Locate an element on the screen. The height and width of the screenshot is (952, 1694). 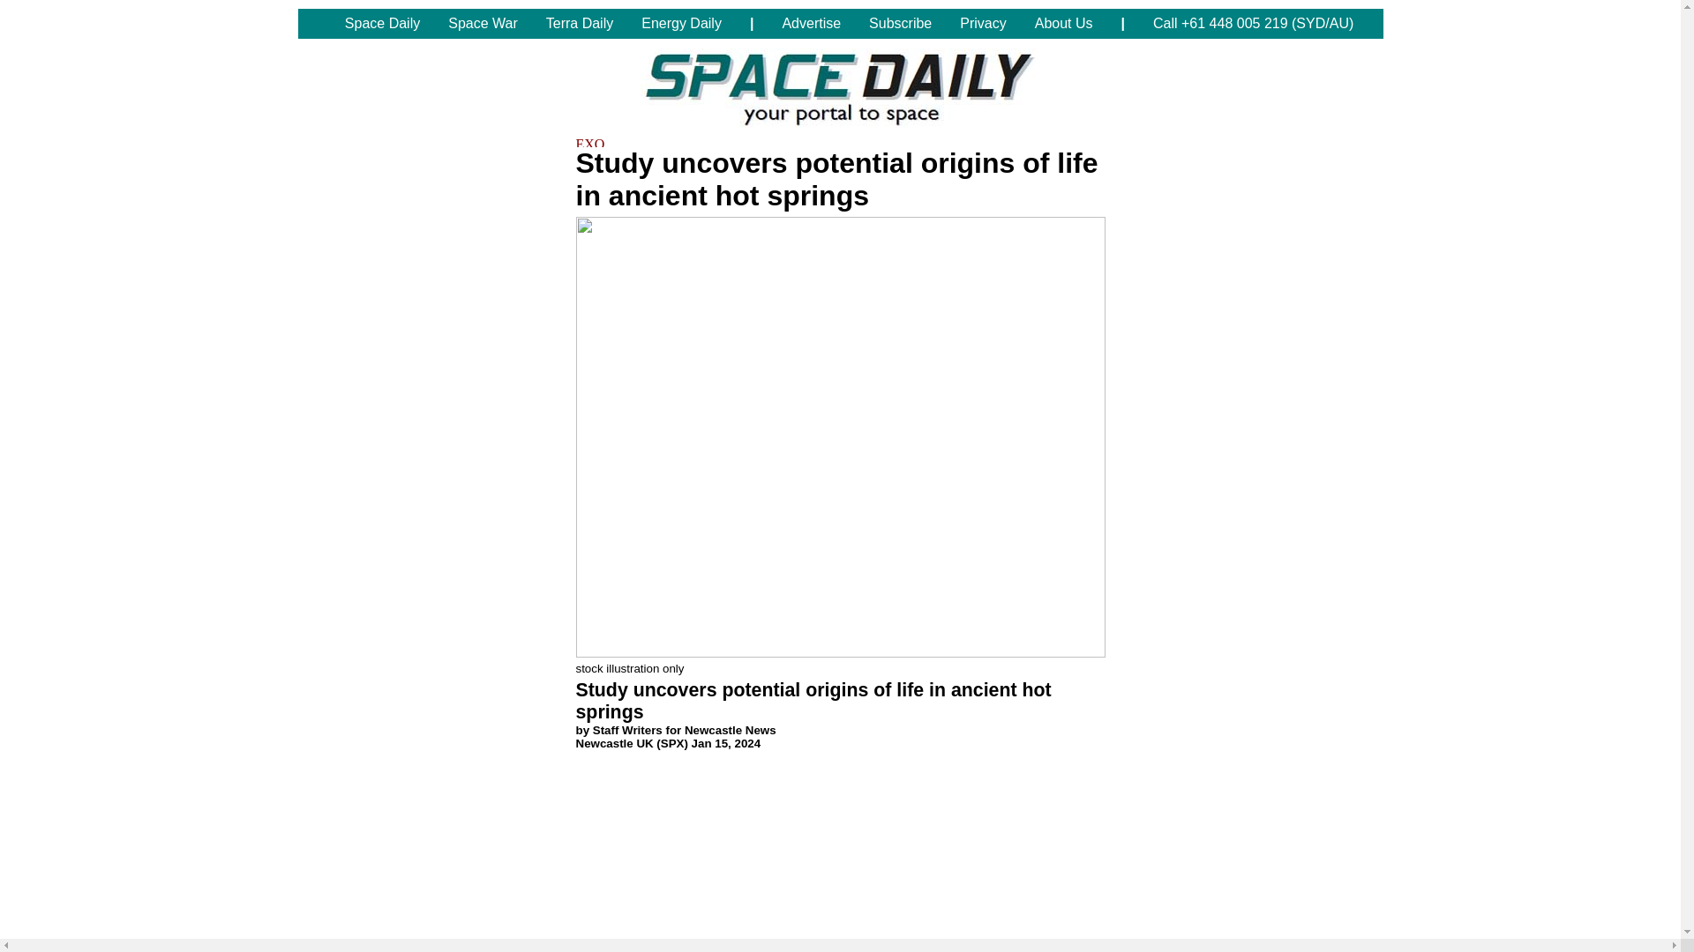
Terra Daily is located at coordinates (579, 23).